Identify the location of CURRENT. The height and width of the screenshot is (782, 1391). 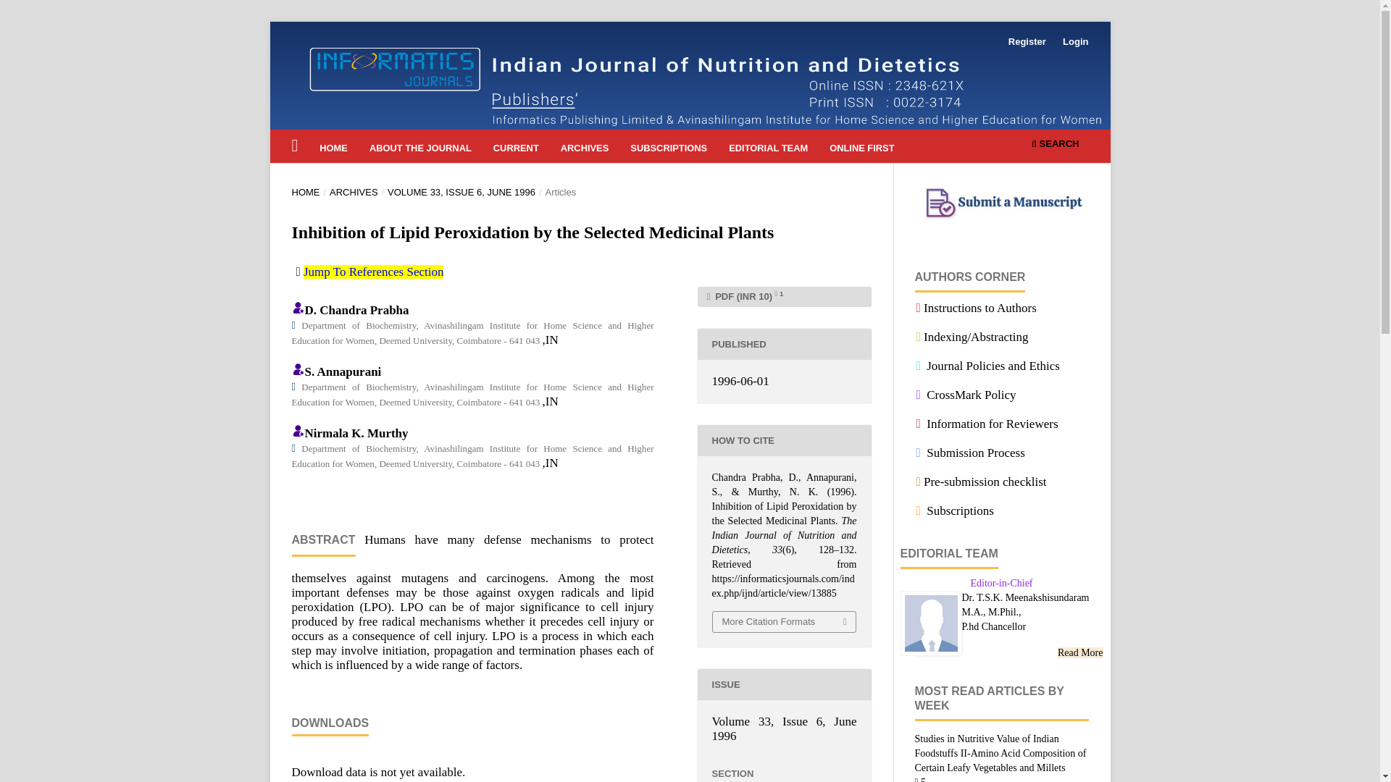
(516, 150).